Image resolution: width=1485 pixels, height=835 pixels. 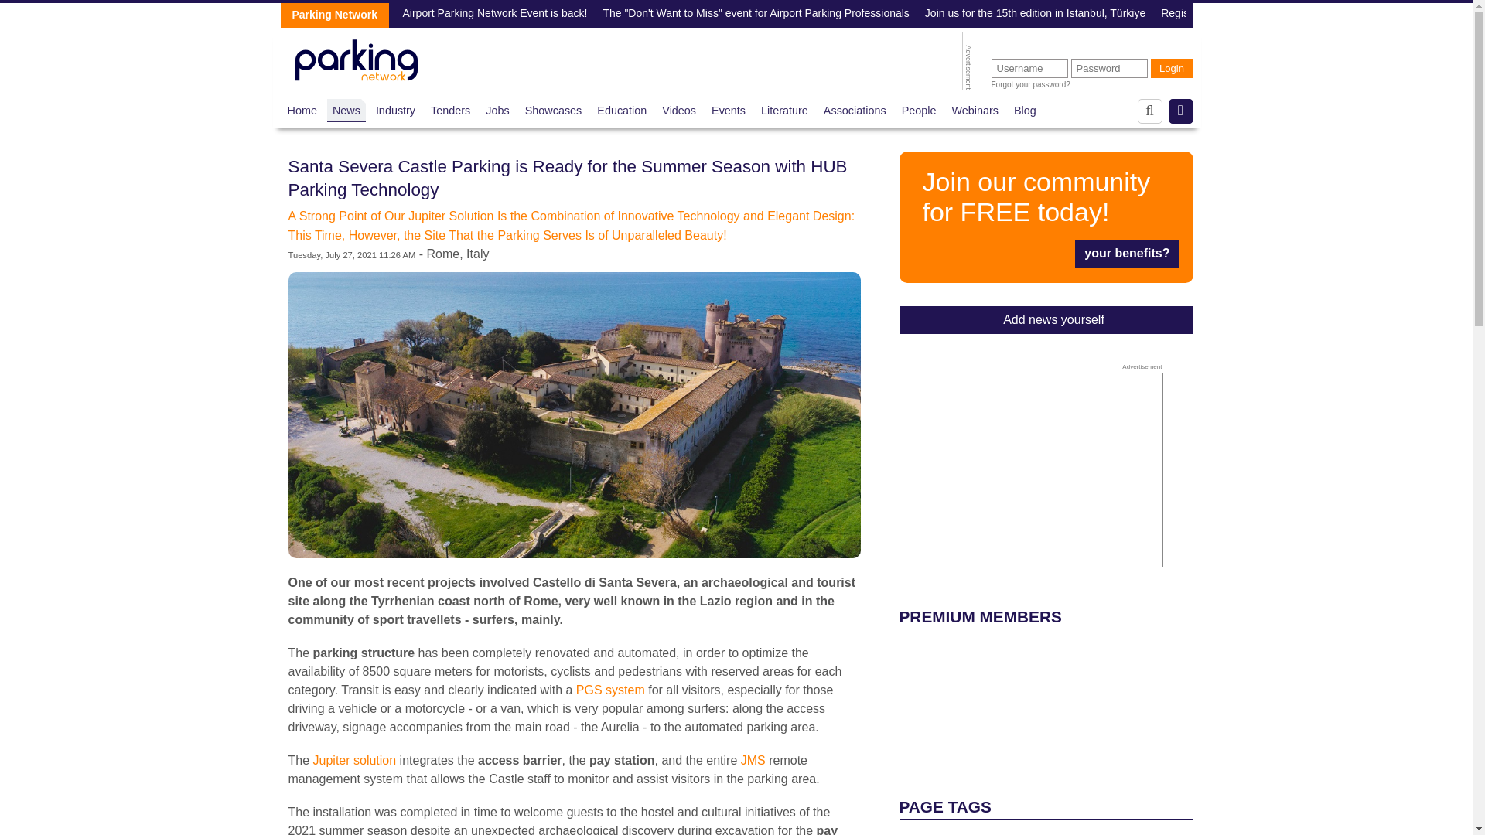 What do you see at coordinates (609, 690) in the screenshot?
I see `HUB` at bounding box center [609, 690].